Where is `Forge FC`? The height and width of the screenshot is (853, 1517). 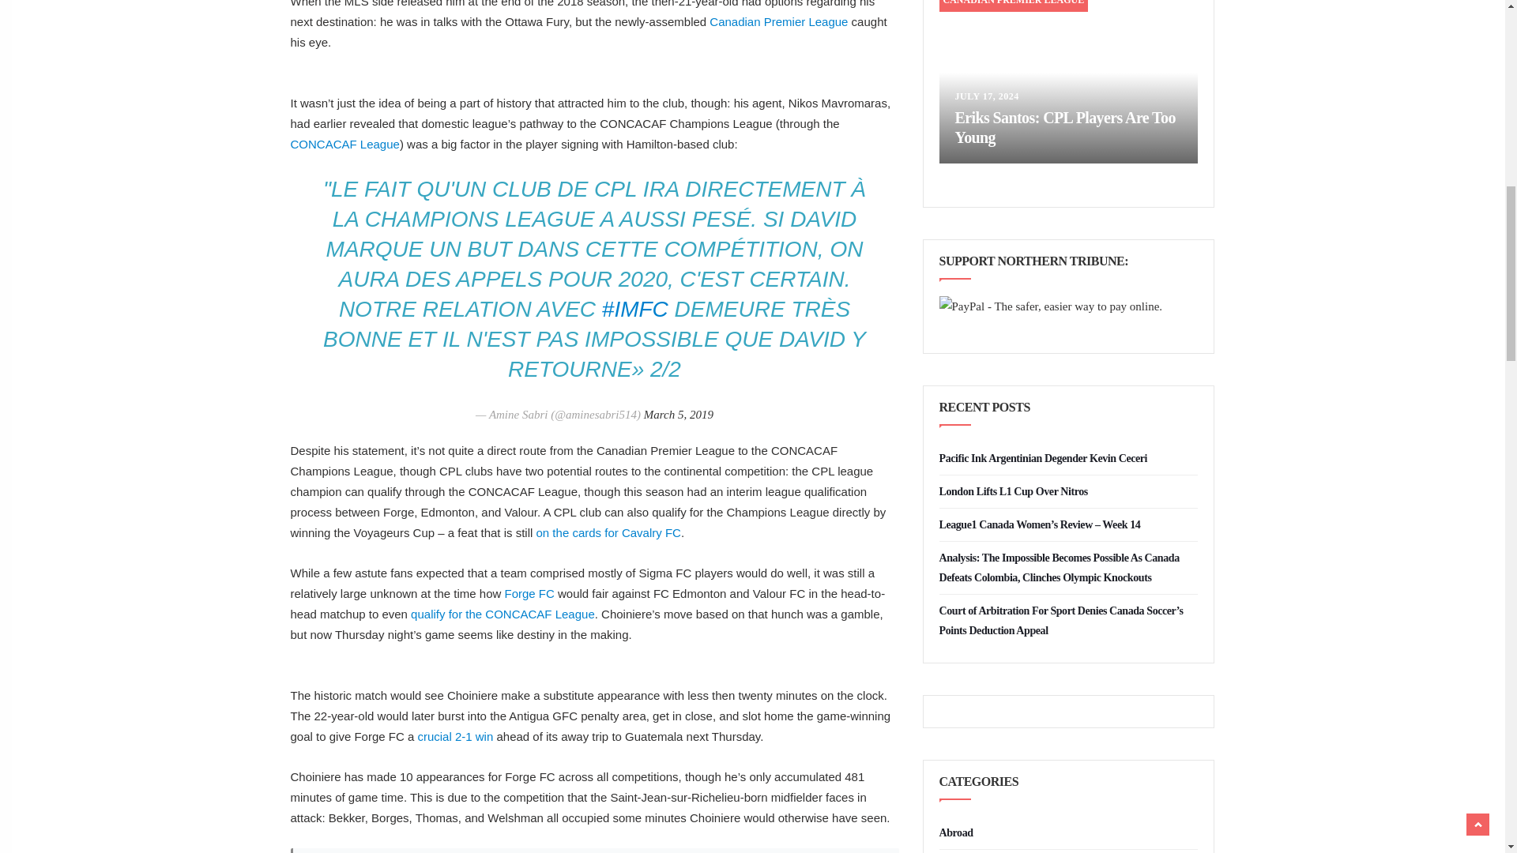
Forge FC is located at coordinates (528, 594).